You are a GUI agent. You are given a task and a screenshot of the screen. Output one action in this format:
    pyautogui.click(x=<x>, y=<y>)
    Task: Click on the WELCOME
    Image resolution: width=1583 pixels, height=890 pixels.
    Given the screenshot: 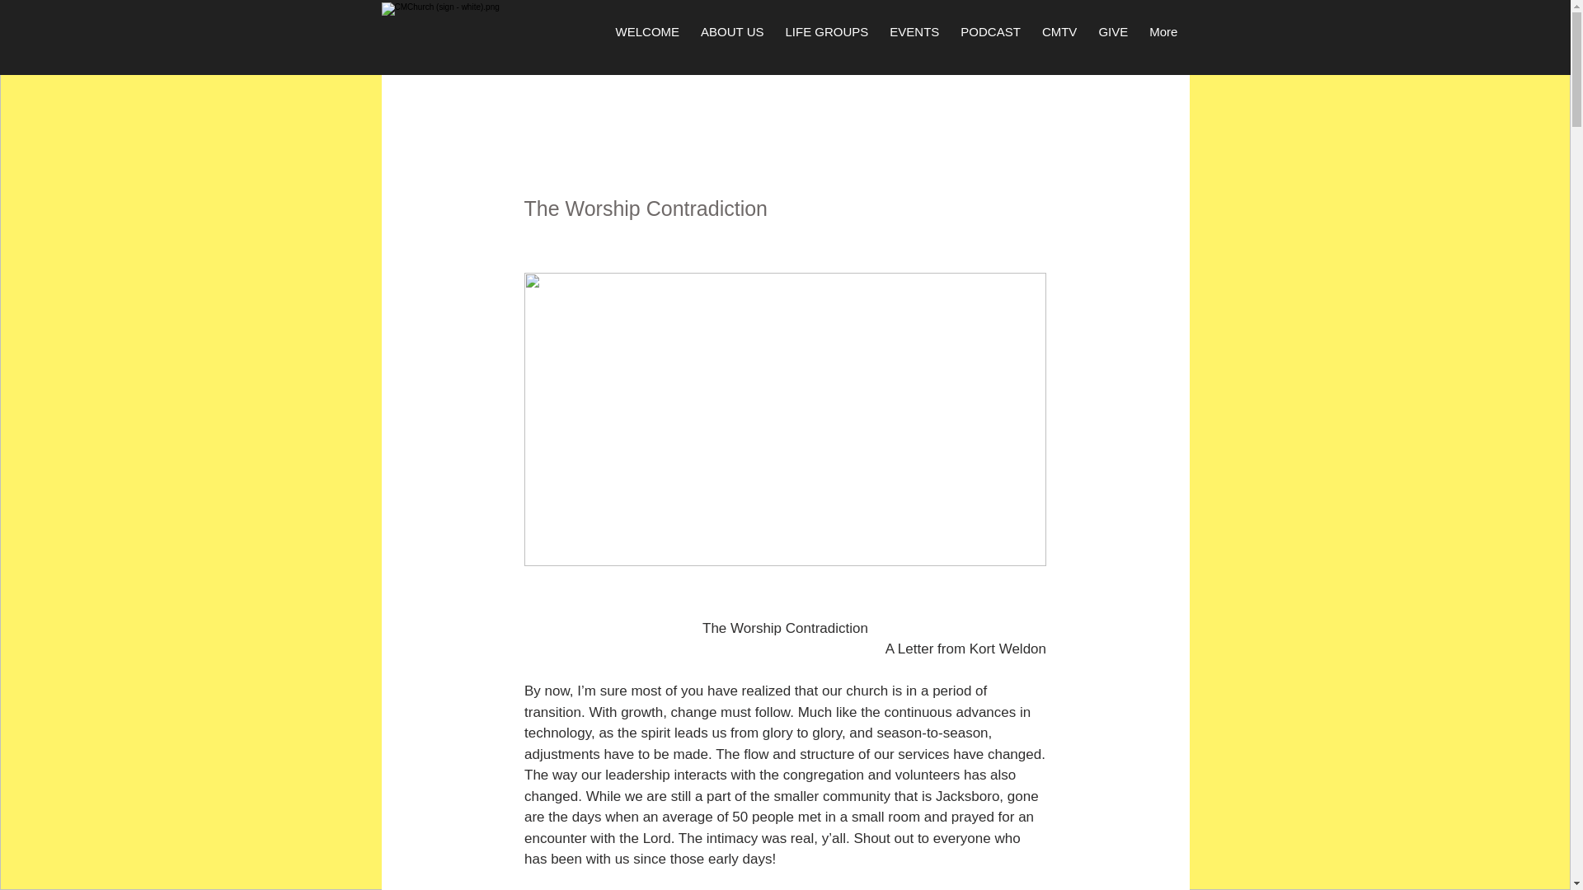 What is the action you would take?
    pyautogui.click(x=647, y=43)
    